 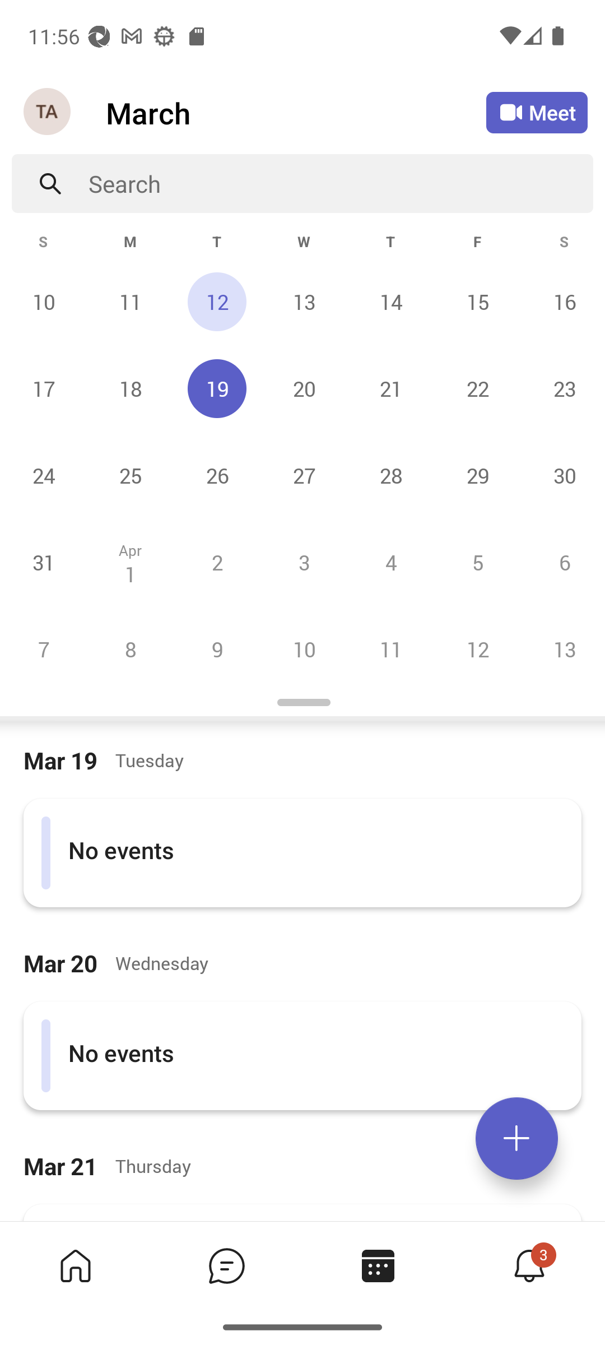 I want to click on Friday, March 29 29, so click(x=477, y=475).